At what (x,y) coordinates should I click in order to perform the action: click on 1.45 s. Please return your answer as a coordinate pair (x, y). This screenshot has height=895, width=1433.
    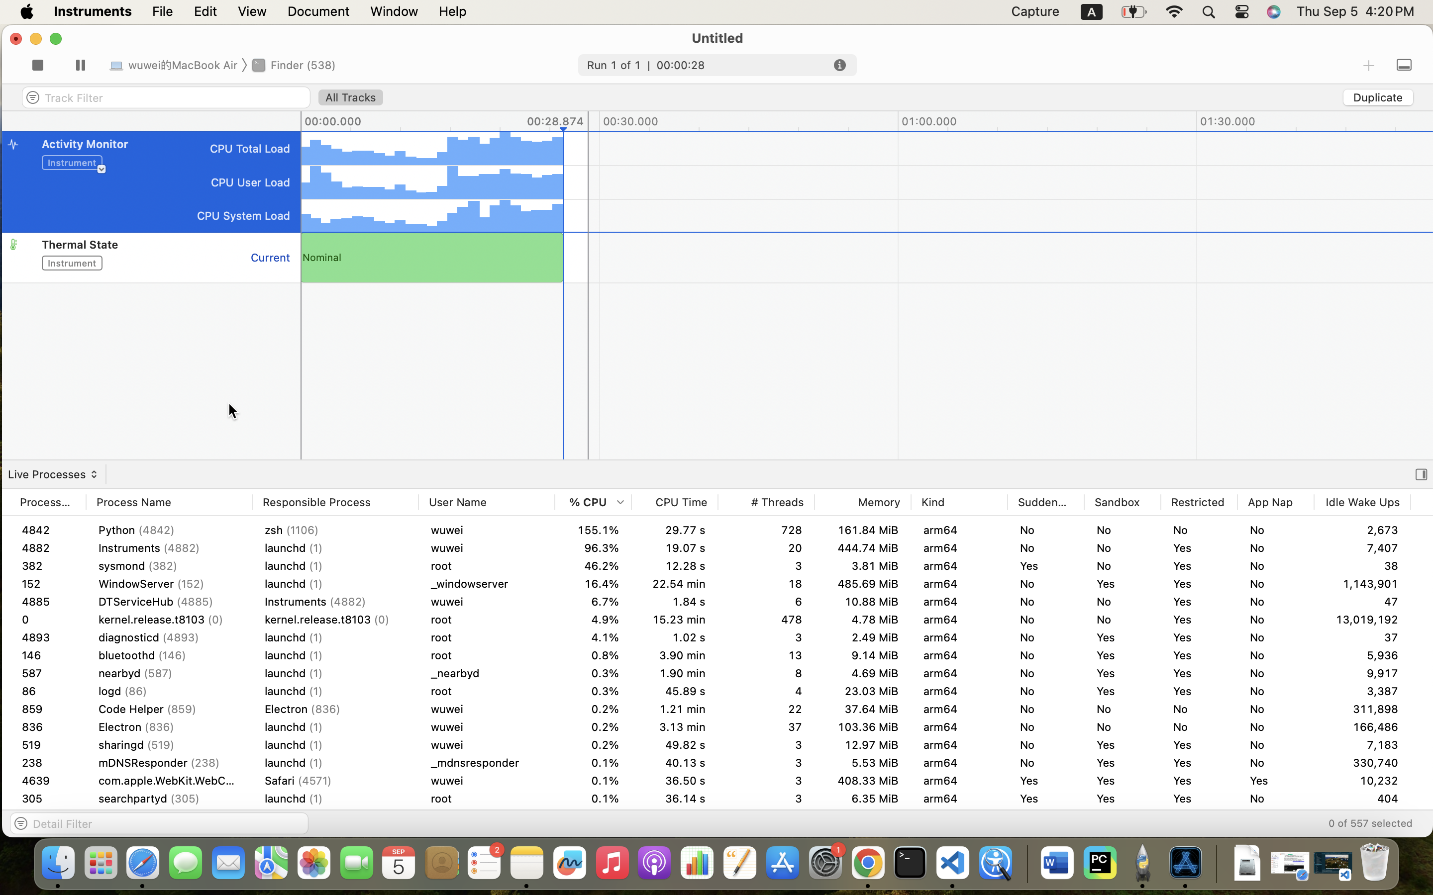
    Looking at the image, I should click on (675, 620).